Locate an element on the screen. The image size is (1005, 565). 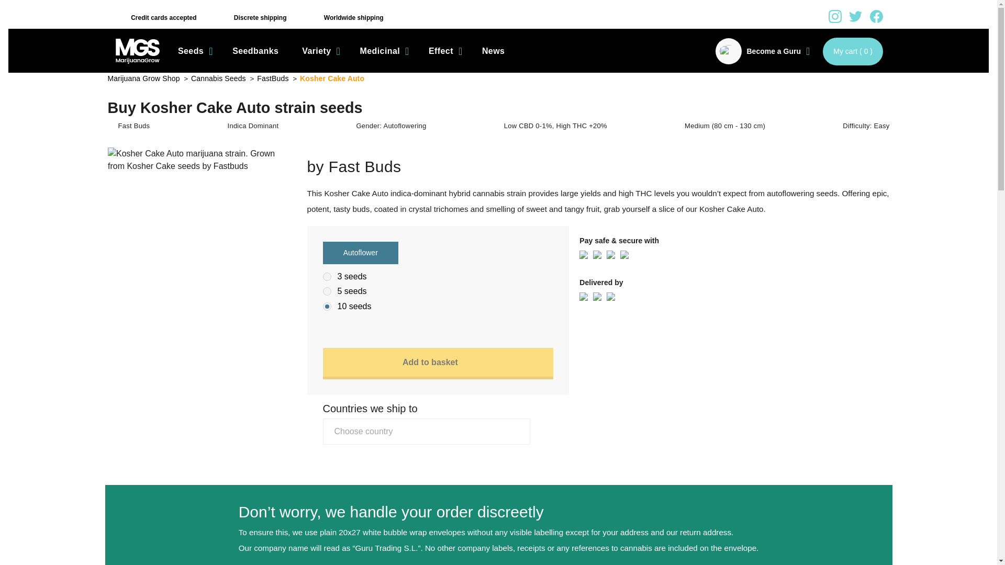
Variety is located at coordinates (319, 51).